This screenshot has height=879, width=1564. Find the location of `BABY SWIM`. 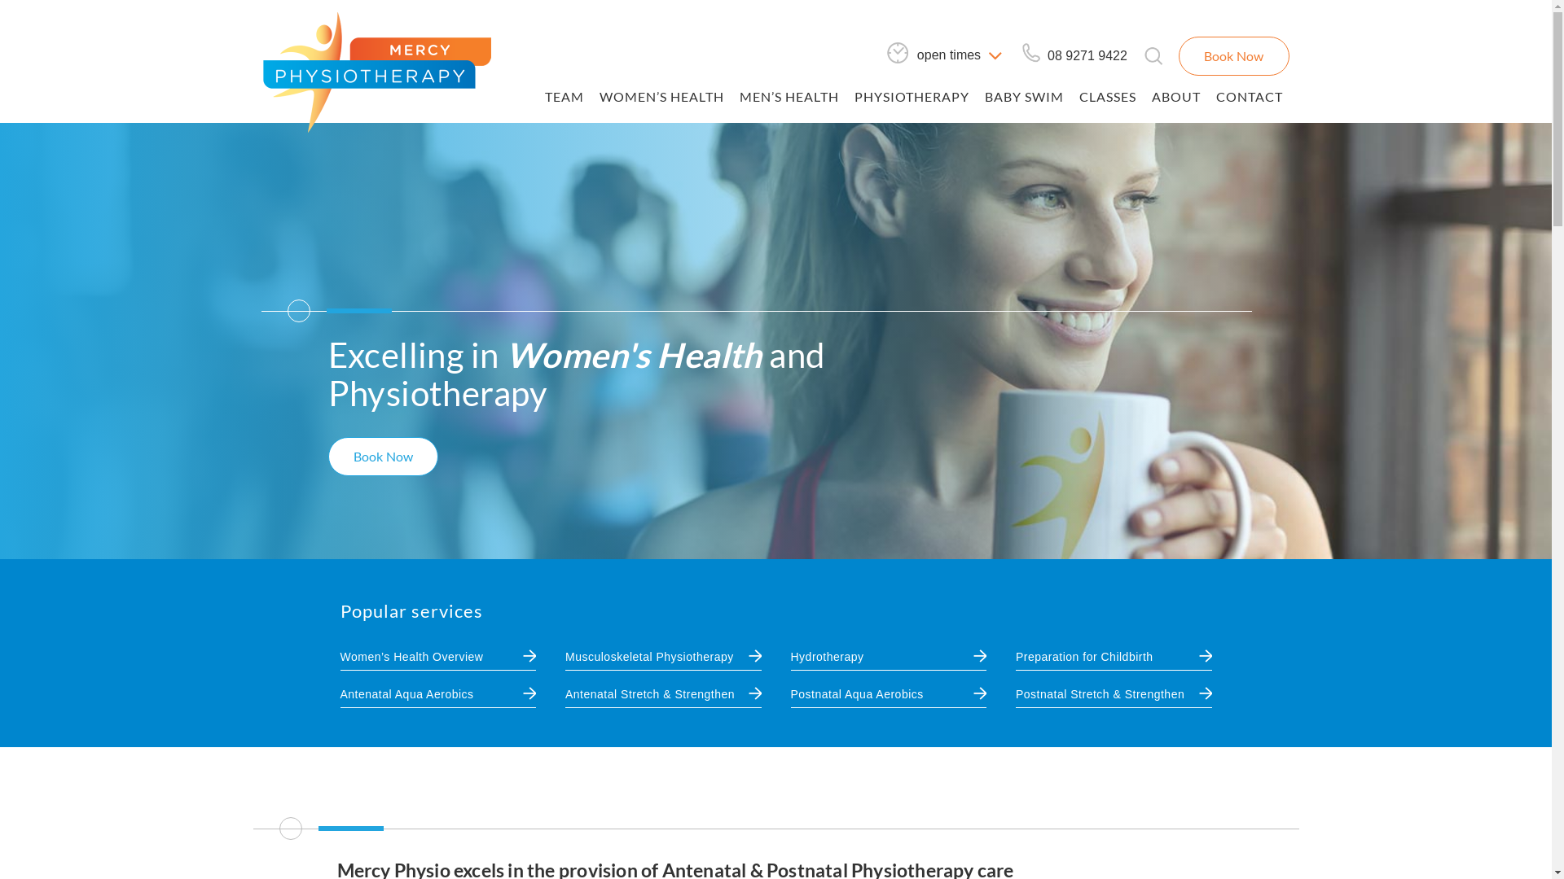

BABY SWIM is located at coordinates (1023, 100).